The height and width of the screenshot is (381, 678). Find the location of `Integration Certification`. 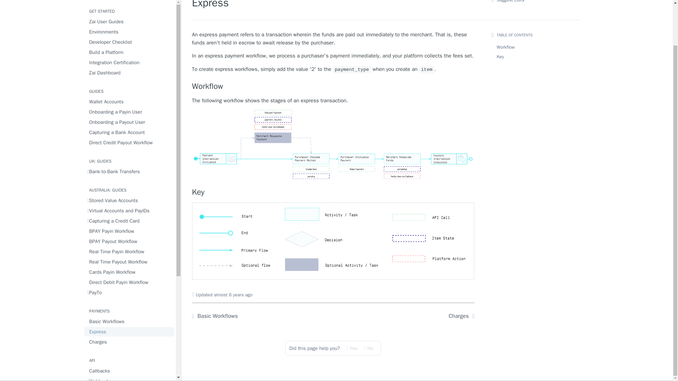

Integration Certification is located at coordinates (129, 49).